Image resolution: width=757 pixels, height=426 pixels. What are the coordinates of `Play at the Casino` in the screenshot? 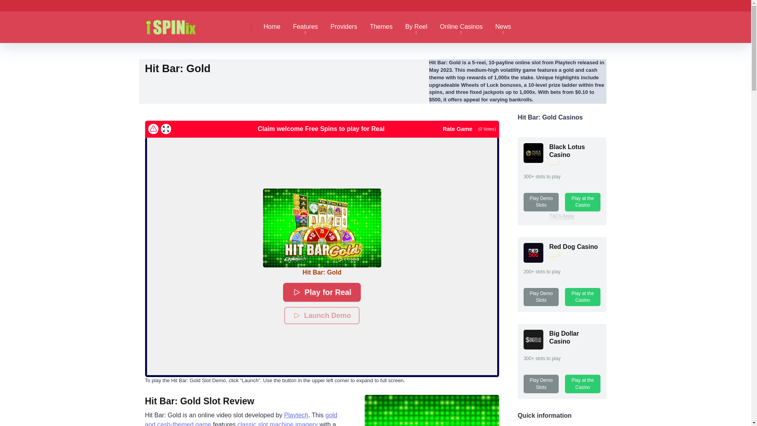 It's located at (582, 202).